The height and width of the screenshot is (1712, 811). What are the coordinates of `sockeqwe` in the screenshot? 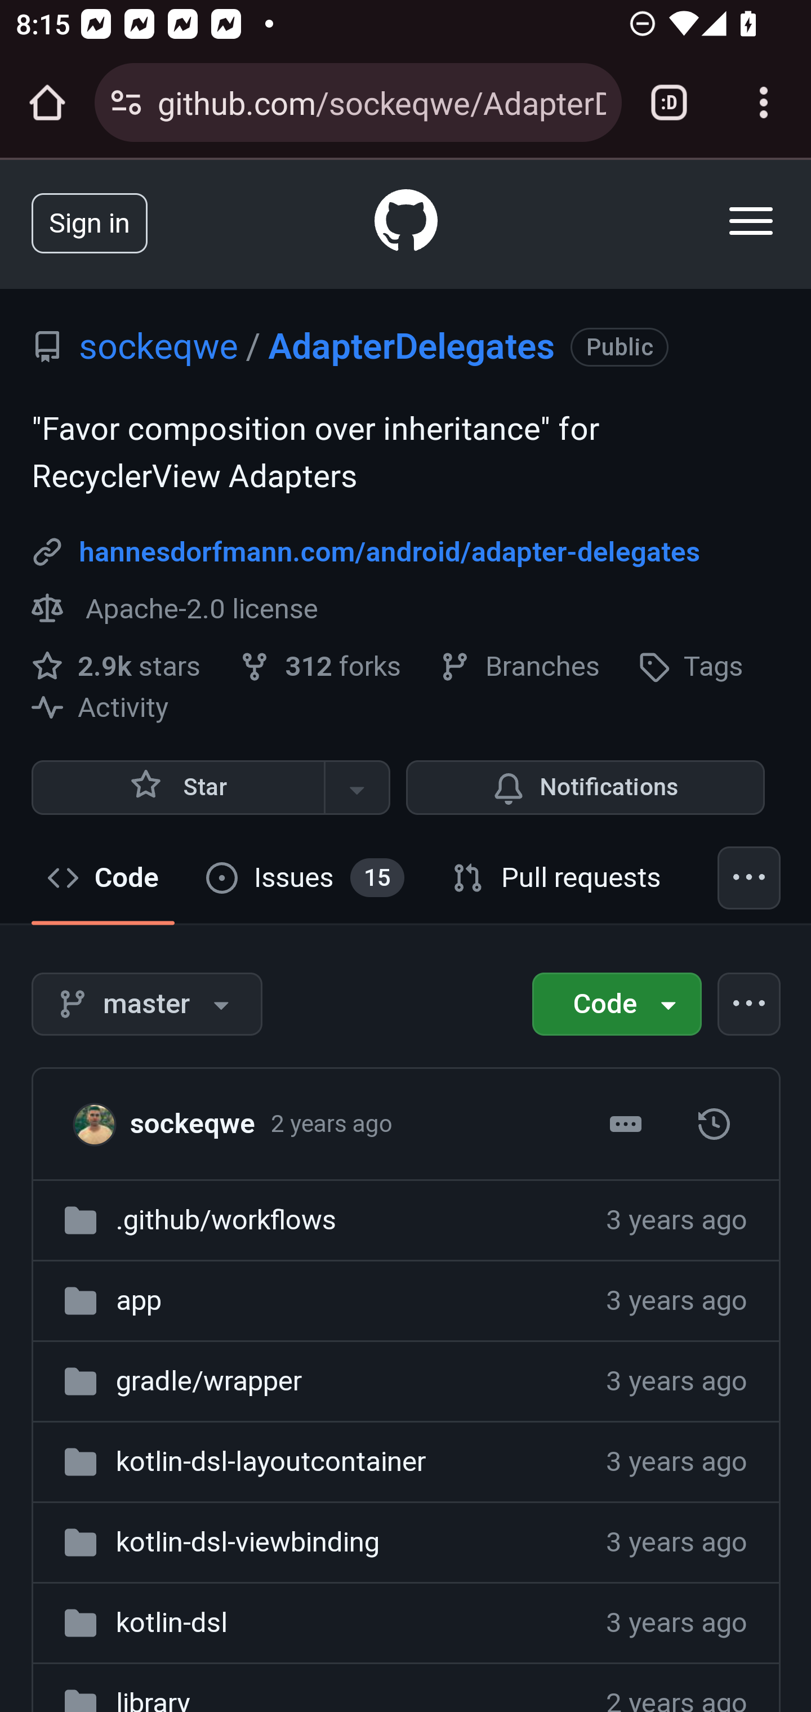 It's located at (158, 346).